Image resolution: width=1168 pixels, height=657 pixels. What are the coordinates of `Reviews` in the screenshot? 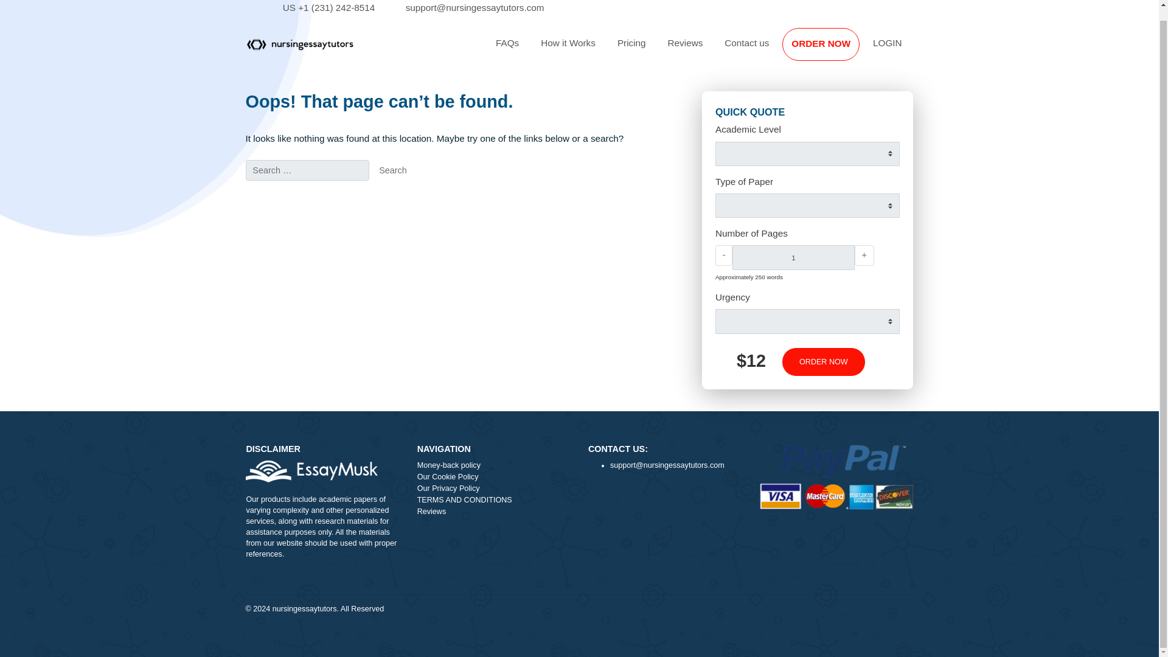 It's located at (761, 49).